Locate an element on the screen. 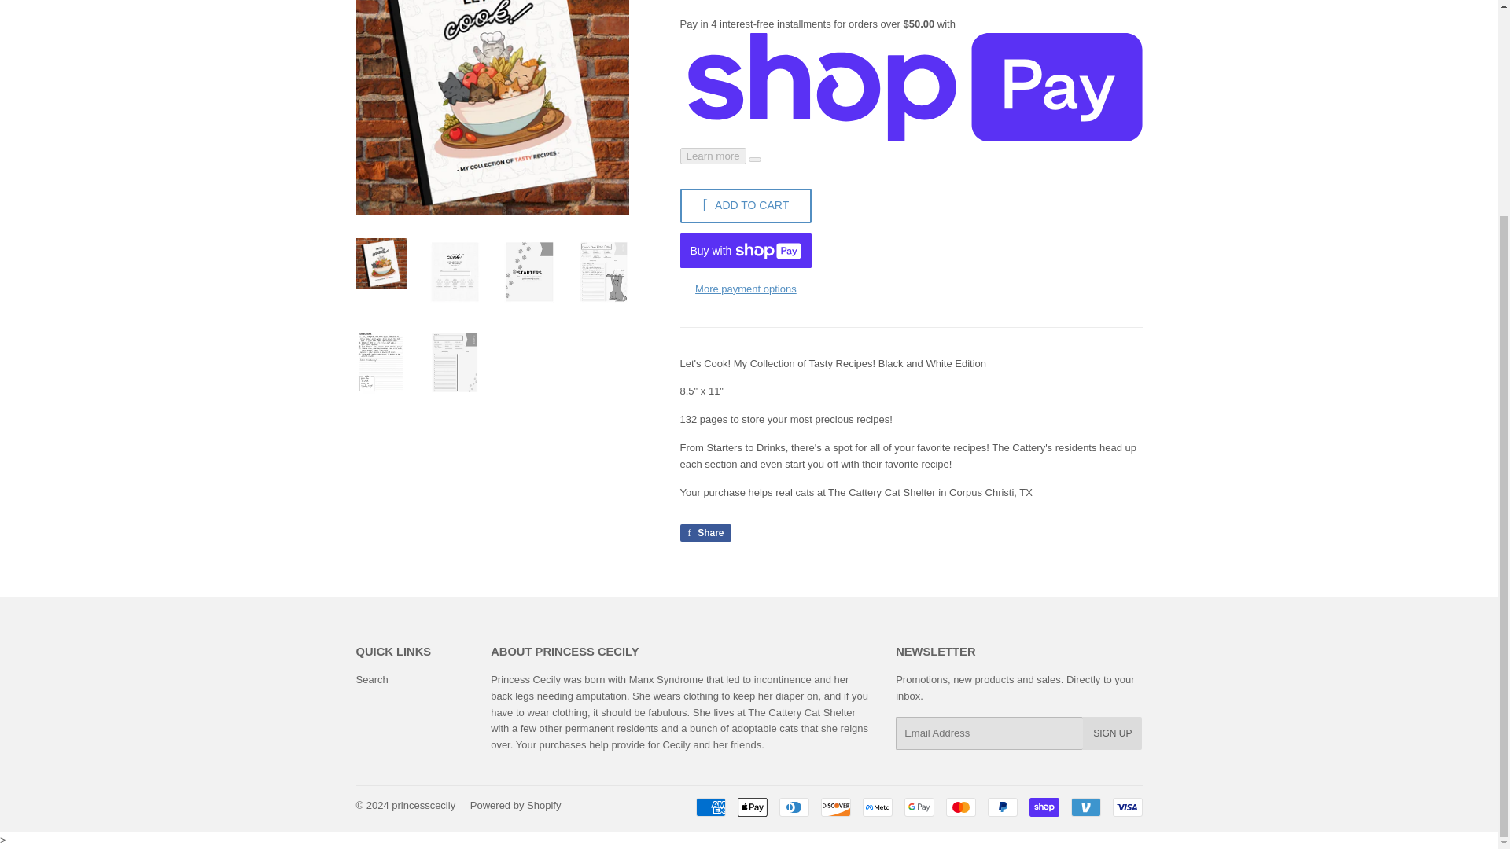  American Express is located at coordinates (709, 807).